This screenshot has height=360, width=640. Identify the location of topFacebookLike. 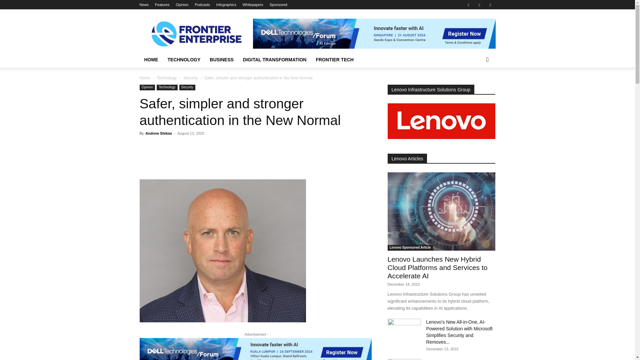
(189, 145).